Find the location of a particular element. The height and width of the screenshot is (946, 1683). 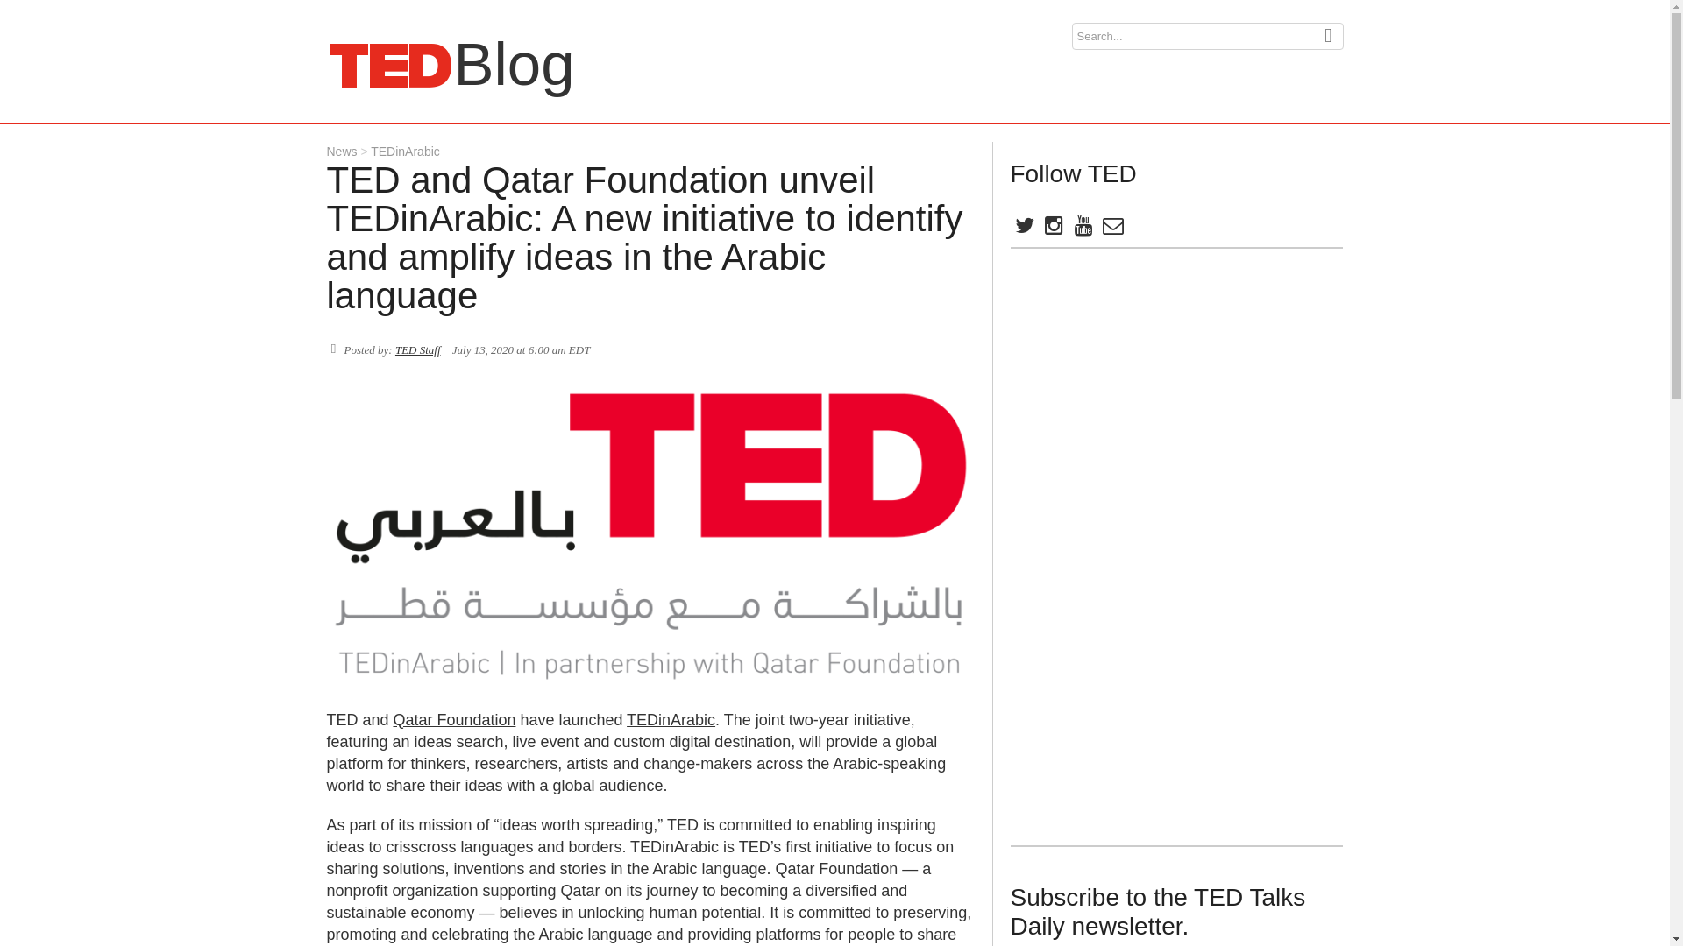

TEDinArabic is located at coordinates (671, 720).